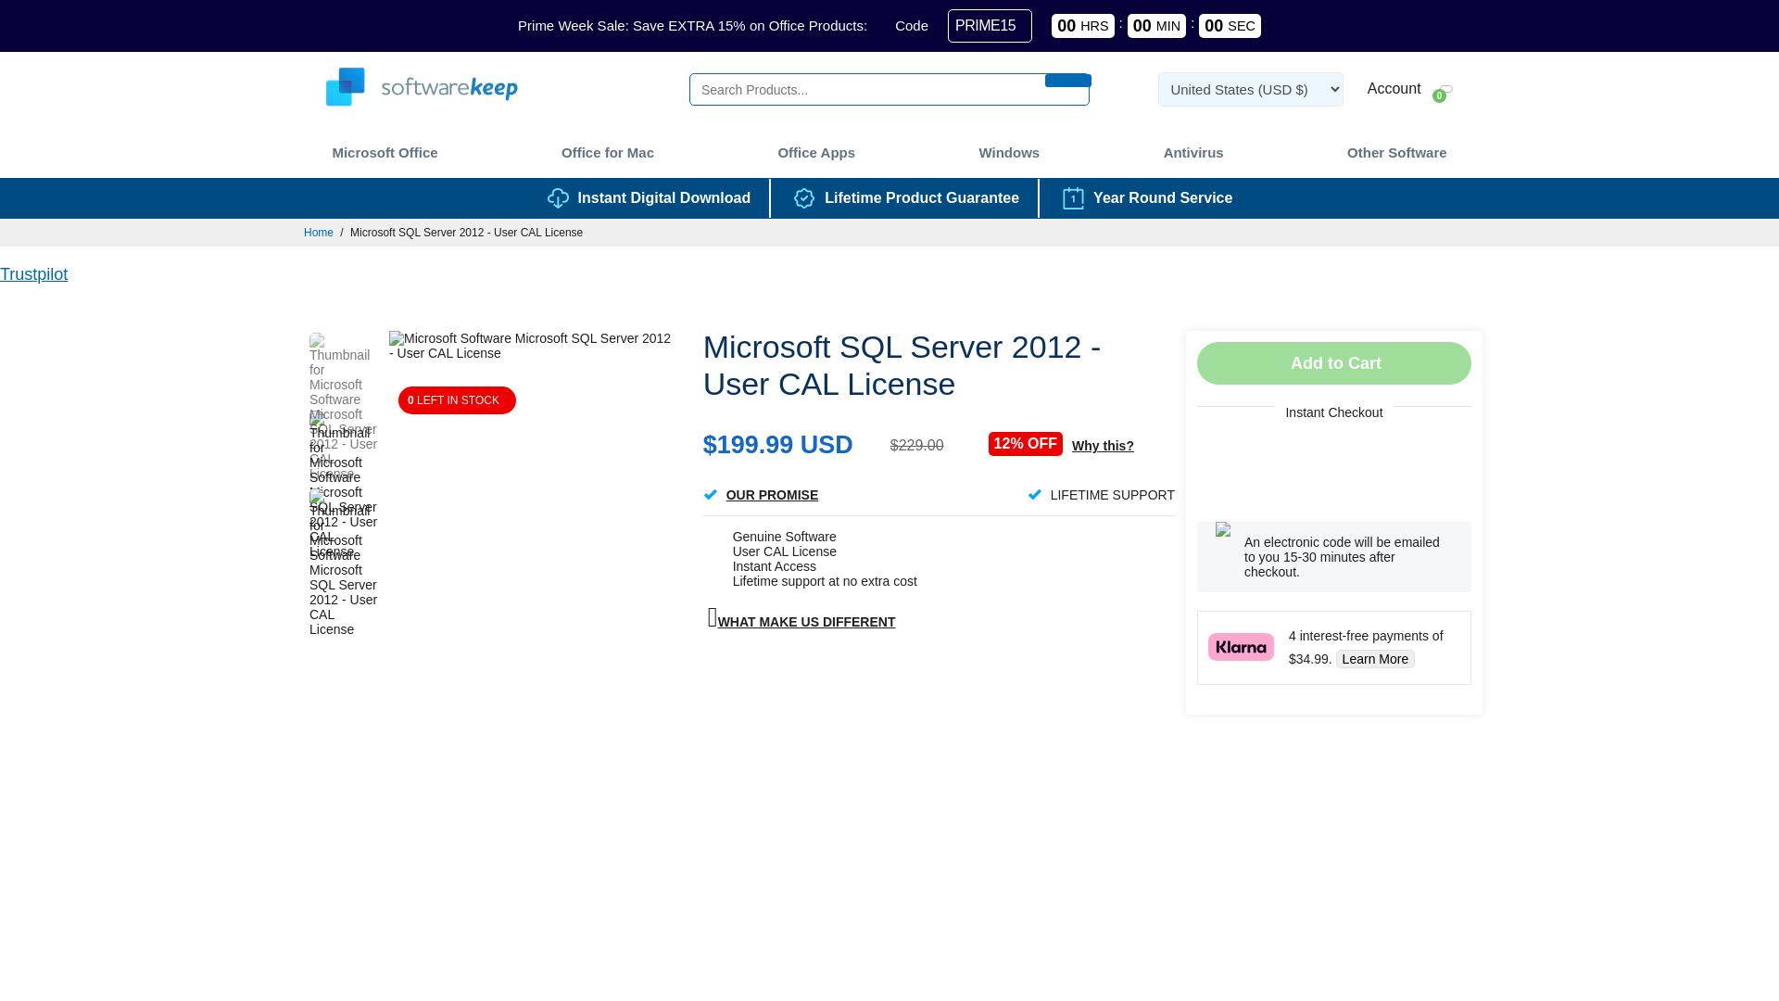 The width and height of the screenshot is (1779, 1001). What do you see at coordinates (319, 233) in the screenshot?
I see `Home` at bounding box center [319, 233].